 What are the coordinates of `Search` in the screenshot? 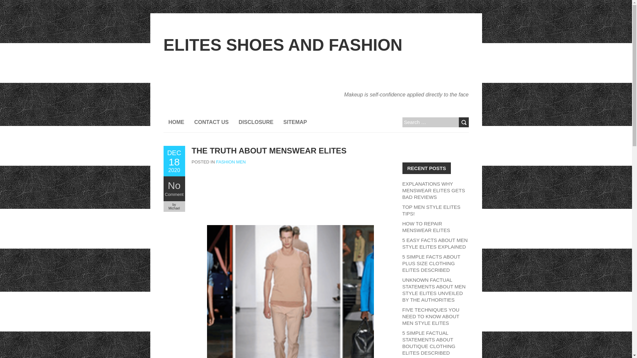 It's located at (463, 122).